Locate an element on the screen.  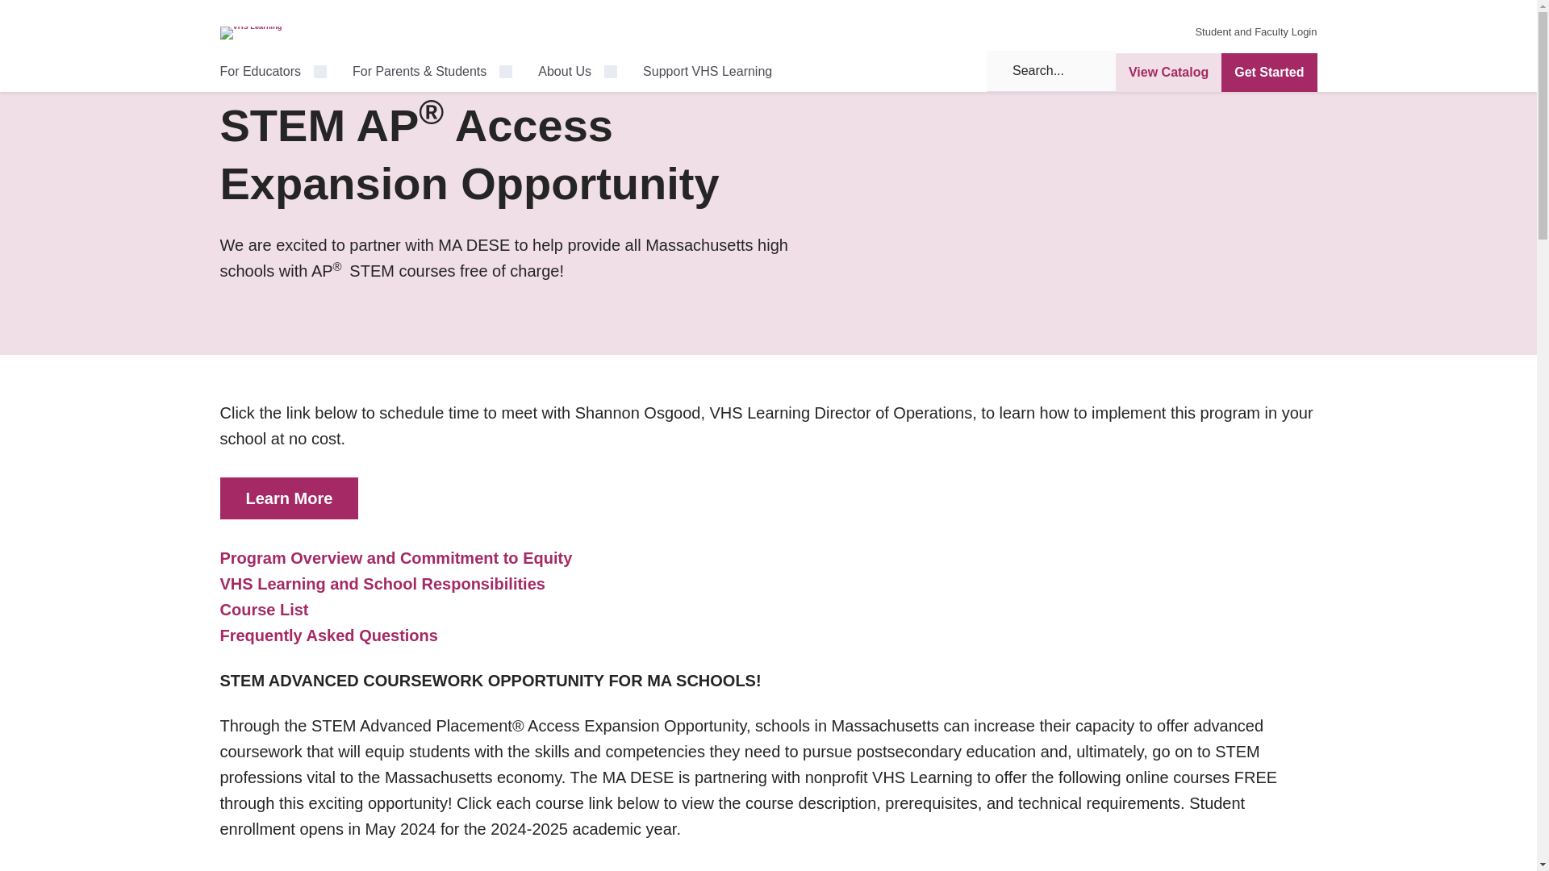
Course List is located at coordinates (264, 610).